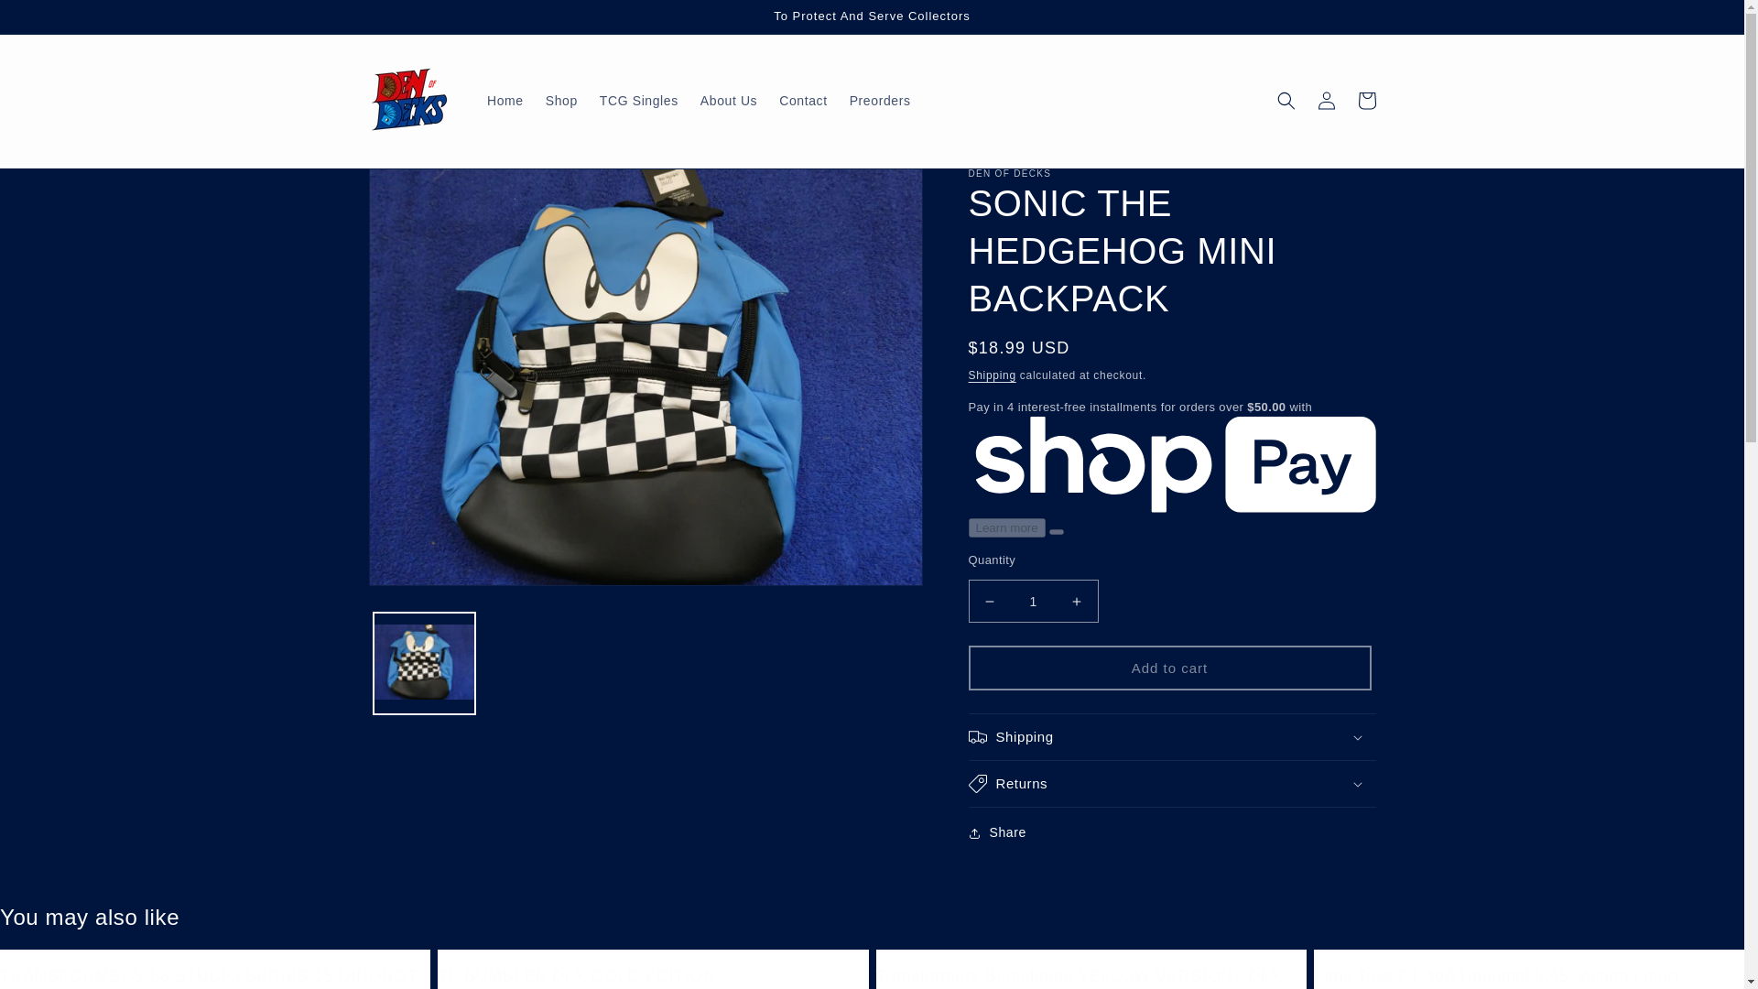  I want to click on Shipping, so click(992, 375).